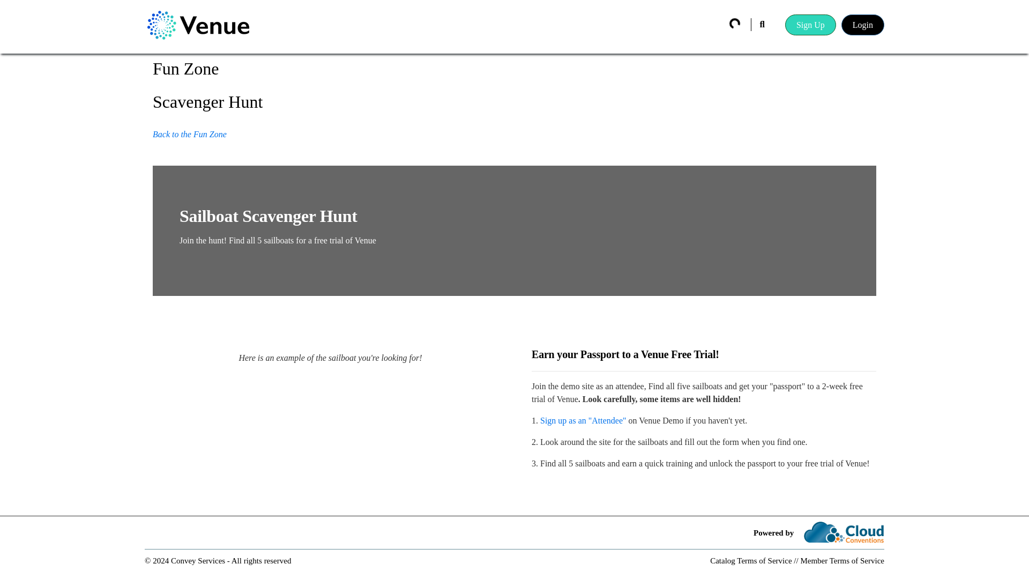 The width and height of the screenshot is (1029, 579). Describe the element at coordinates (583, 420) in the screenshot. I see `Sign up as an "Attendee"` at that location.